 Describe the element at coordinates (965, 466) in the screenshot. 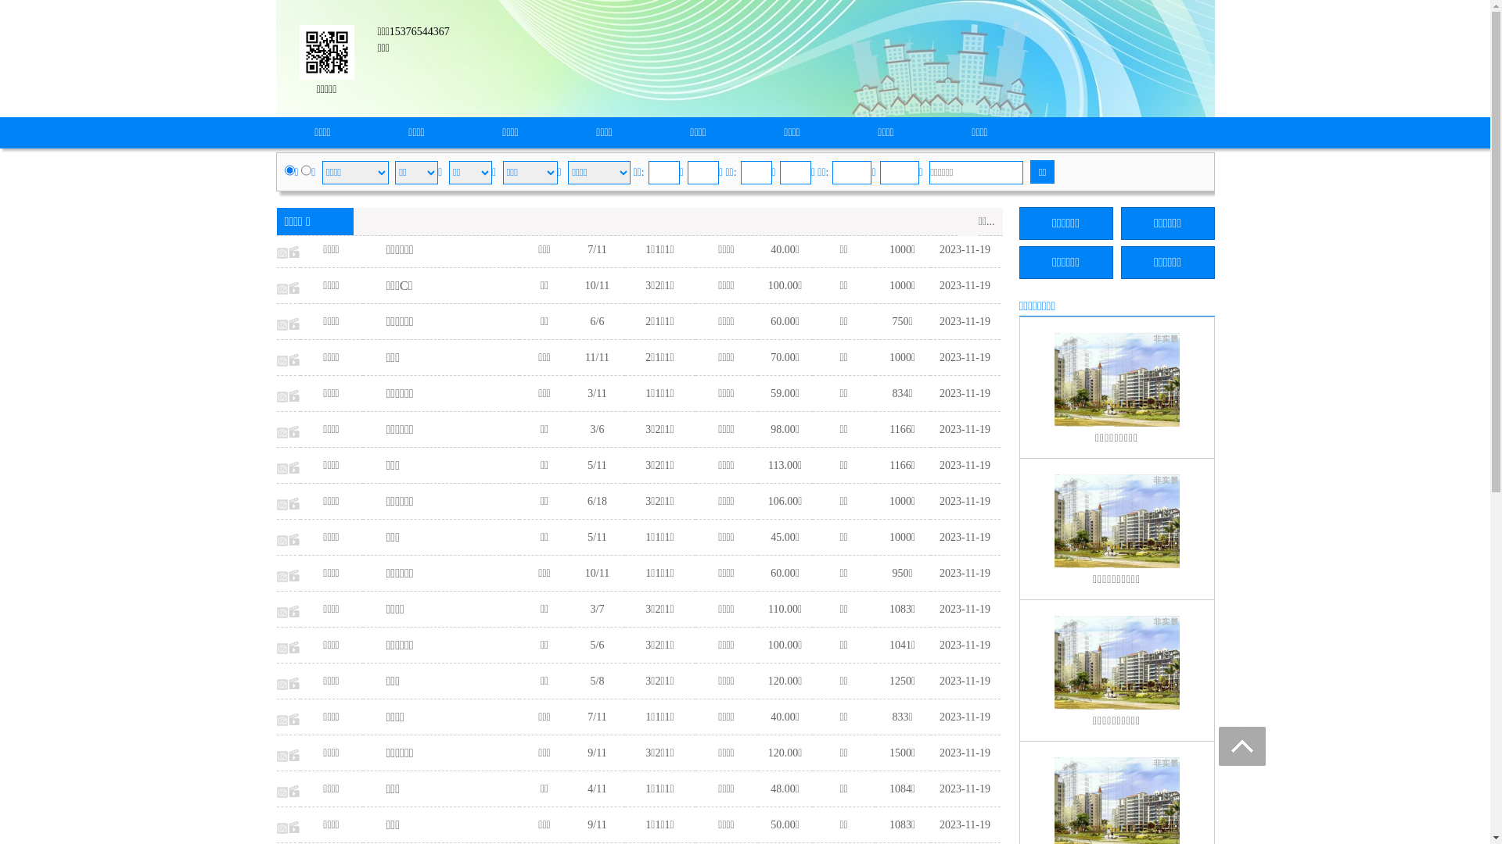

I see `2023-11-19` at that location.